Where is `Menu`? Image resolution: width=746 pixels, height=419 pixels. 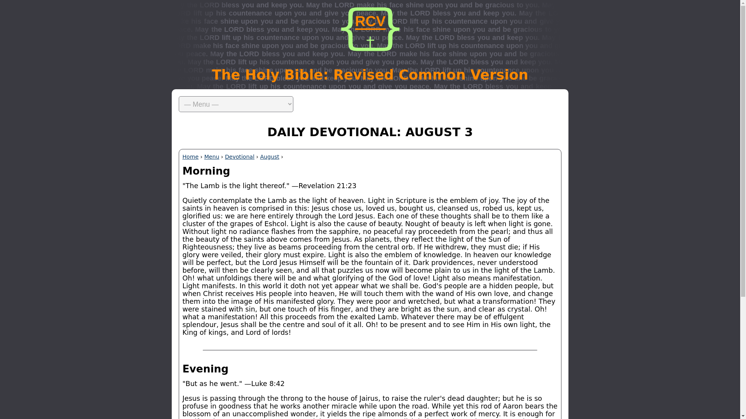 Menu is located at coordinates (212, 157).